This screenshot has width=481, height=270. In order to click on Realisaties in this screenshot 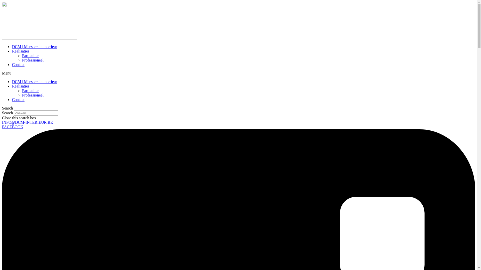, I will do `click(21, 51)`.